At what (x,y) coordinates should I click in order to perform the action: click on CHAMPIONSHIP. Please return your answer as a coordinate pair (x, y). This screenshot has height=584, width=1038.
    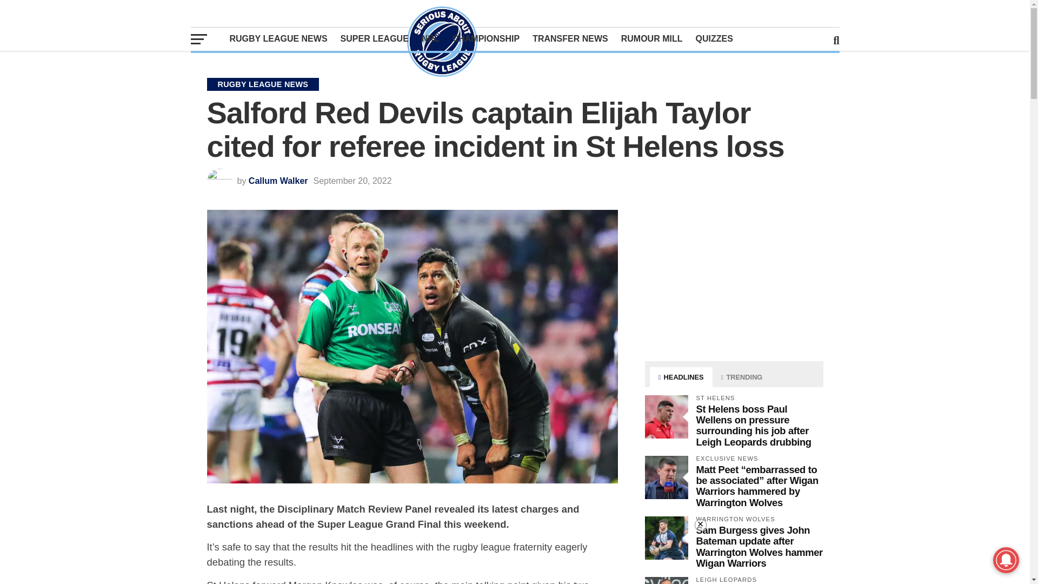
    Looking at the image, I should click on (486, 38).